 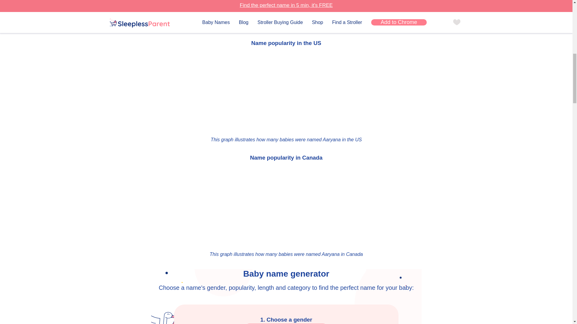 I want to click on 7, so click(x=273, y=24).